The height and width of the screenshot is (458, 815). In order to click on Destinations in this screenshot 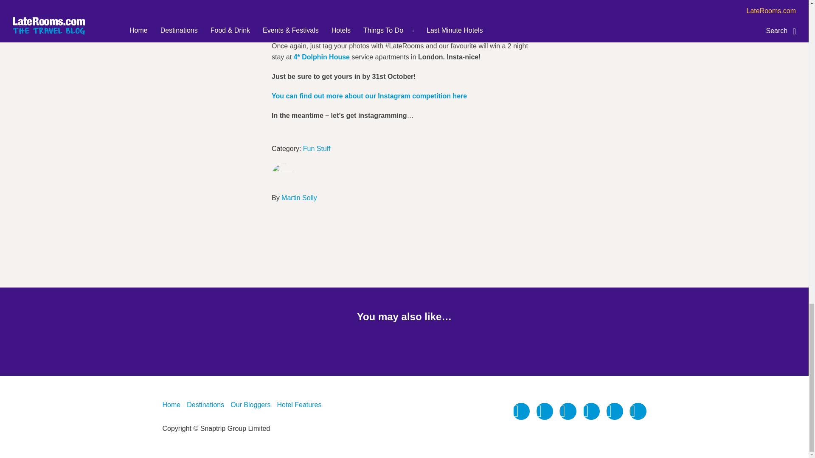, I will do `click(205, 405)`.